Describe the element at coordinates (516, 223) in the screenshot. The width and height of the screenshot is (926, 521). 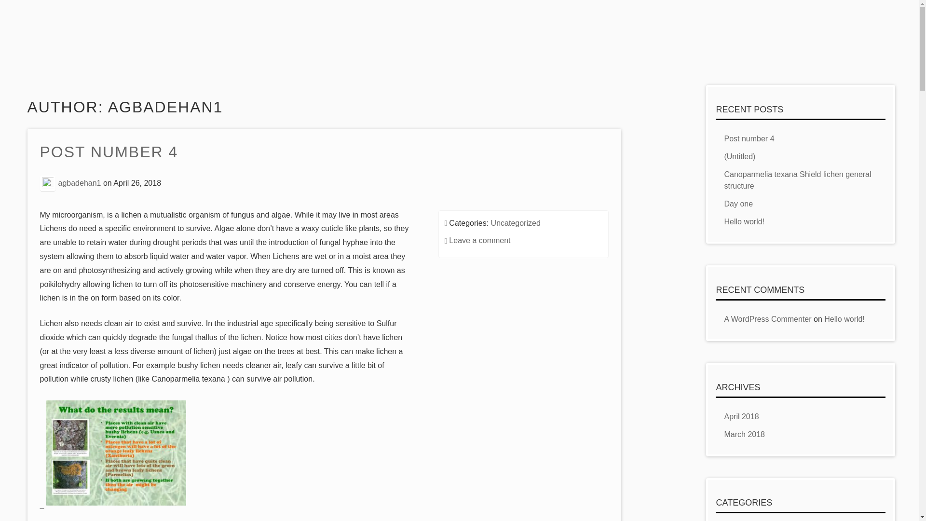
I see `Uncategorized` at that location.